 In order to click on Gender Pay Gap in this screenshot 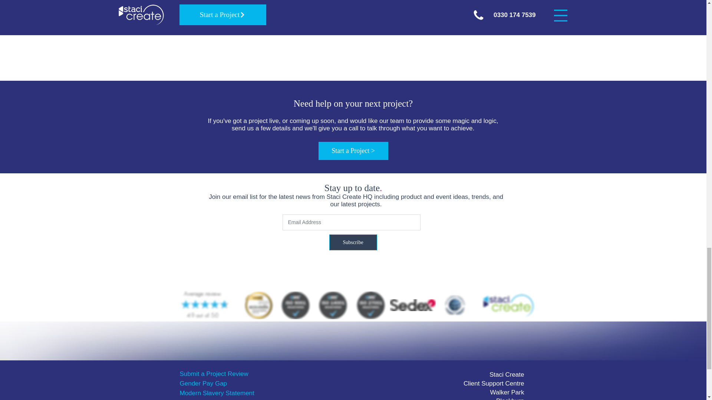, I will do `click(203, 384)`.